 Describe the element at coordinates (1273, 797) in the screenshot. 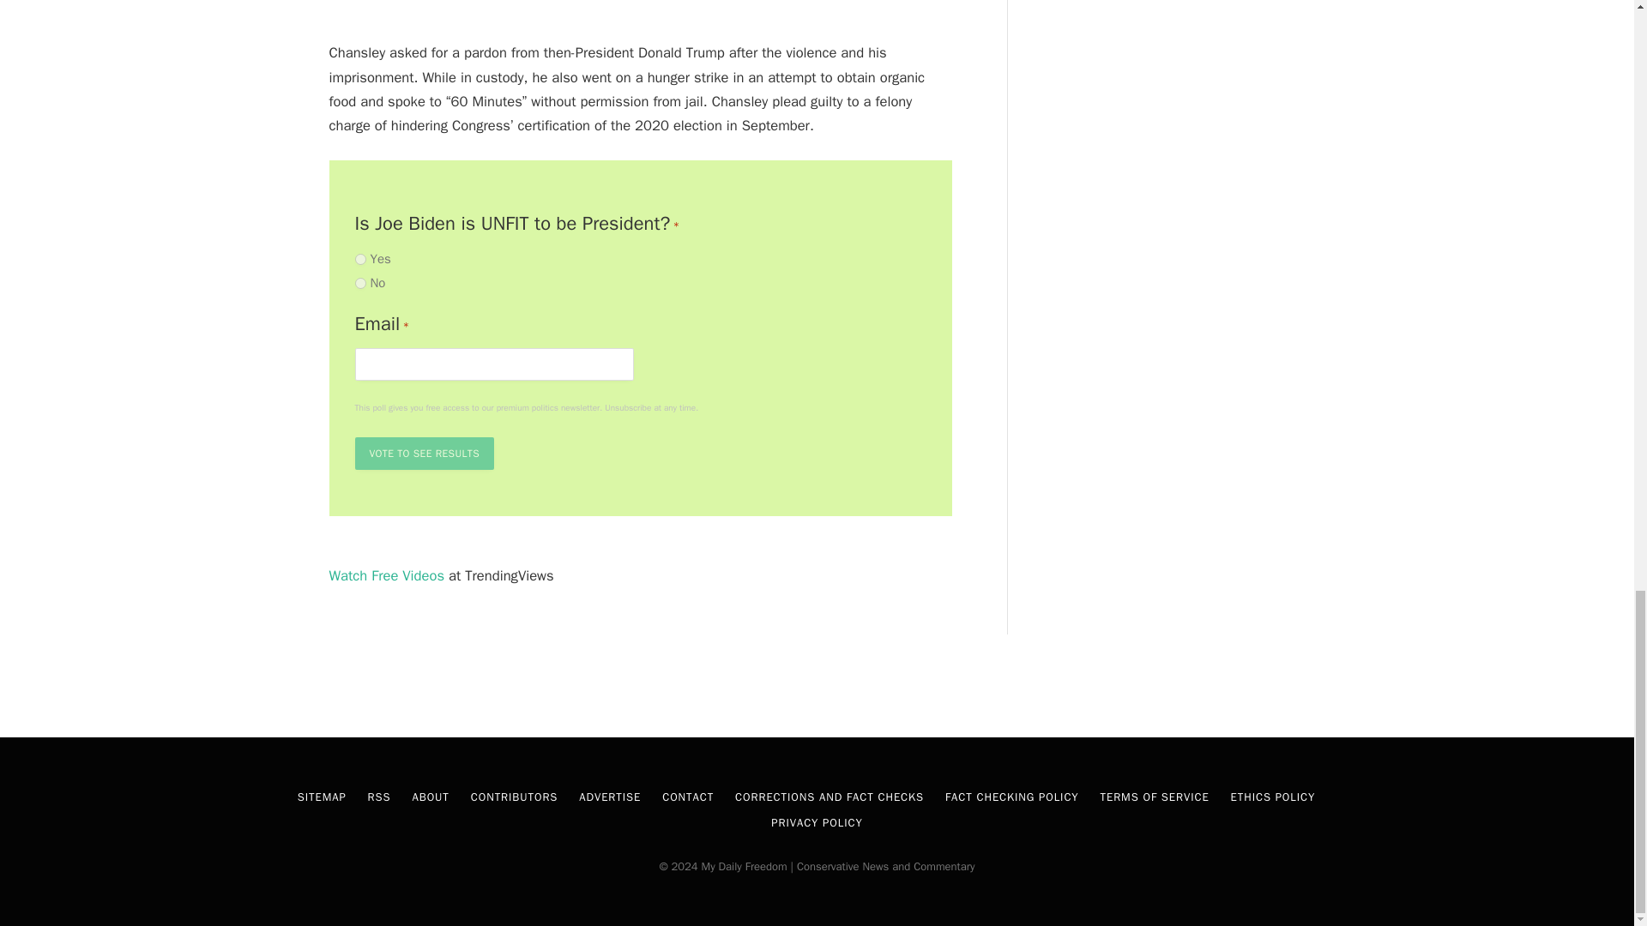

I see `ETHICS POLICY` at that location.